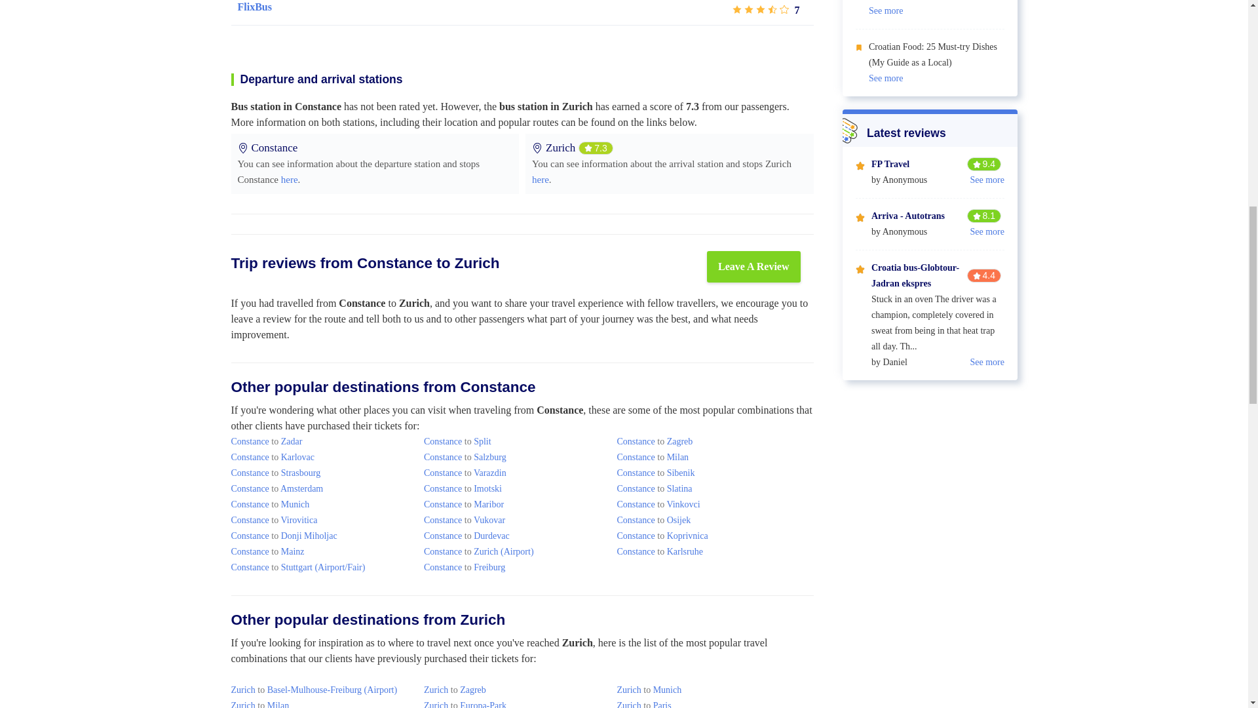  I want to click on Constance to Imotski, so click(463, 488).